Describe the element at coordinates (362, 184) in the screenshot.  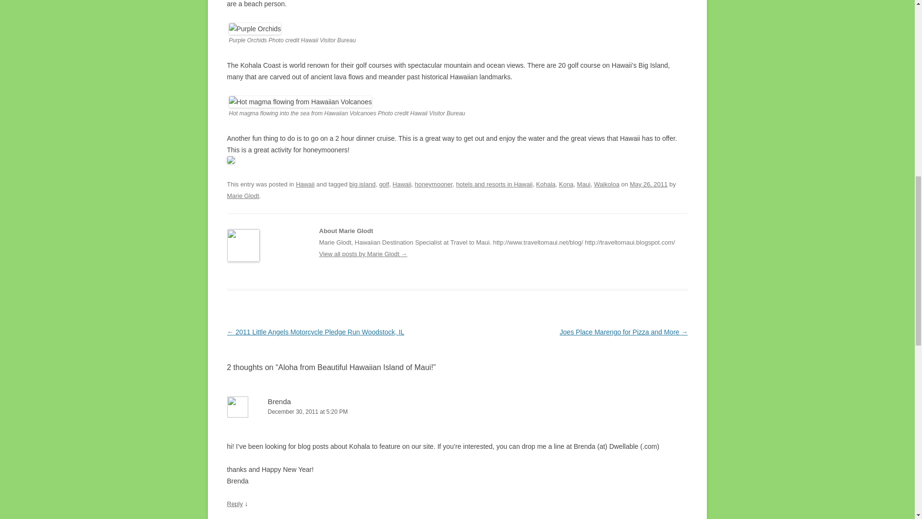
I see `big island` at that location.